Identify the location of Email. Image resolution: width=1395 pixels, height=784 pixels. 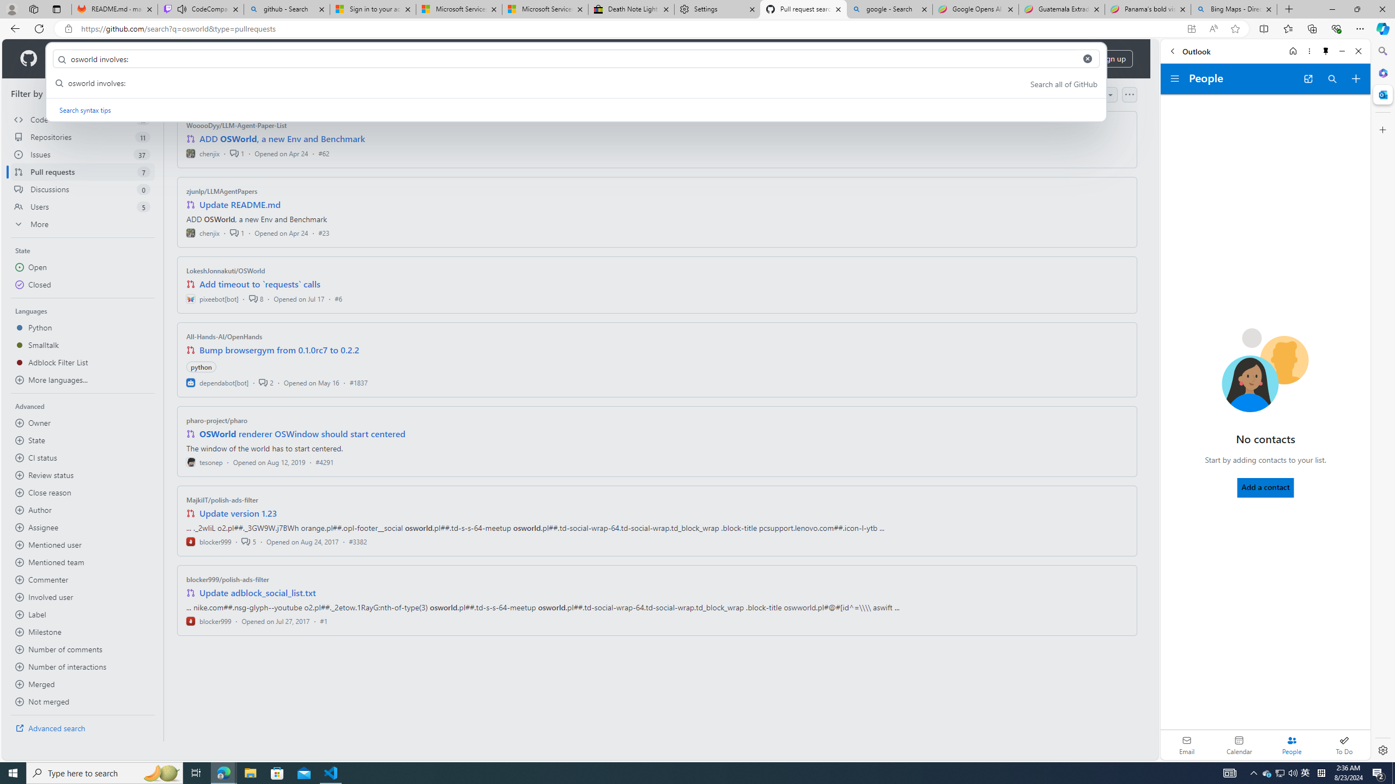
(1187, 745).